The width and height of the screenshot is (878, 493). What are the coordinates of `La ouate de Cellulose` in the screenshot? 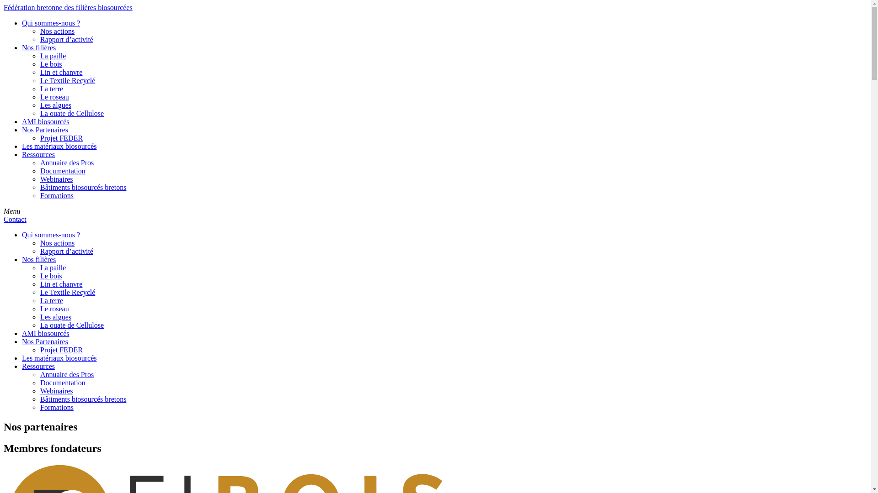 It's located at (72, 325).